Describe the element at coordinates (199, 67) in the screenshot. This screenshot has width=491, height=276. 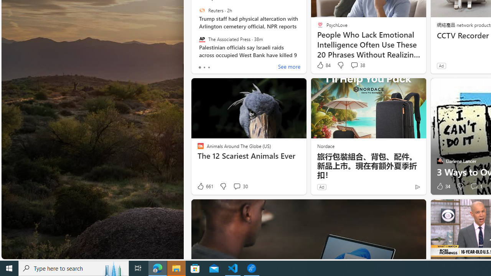
I see `tab-0` at that location.